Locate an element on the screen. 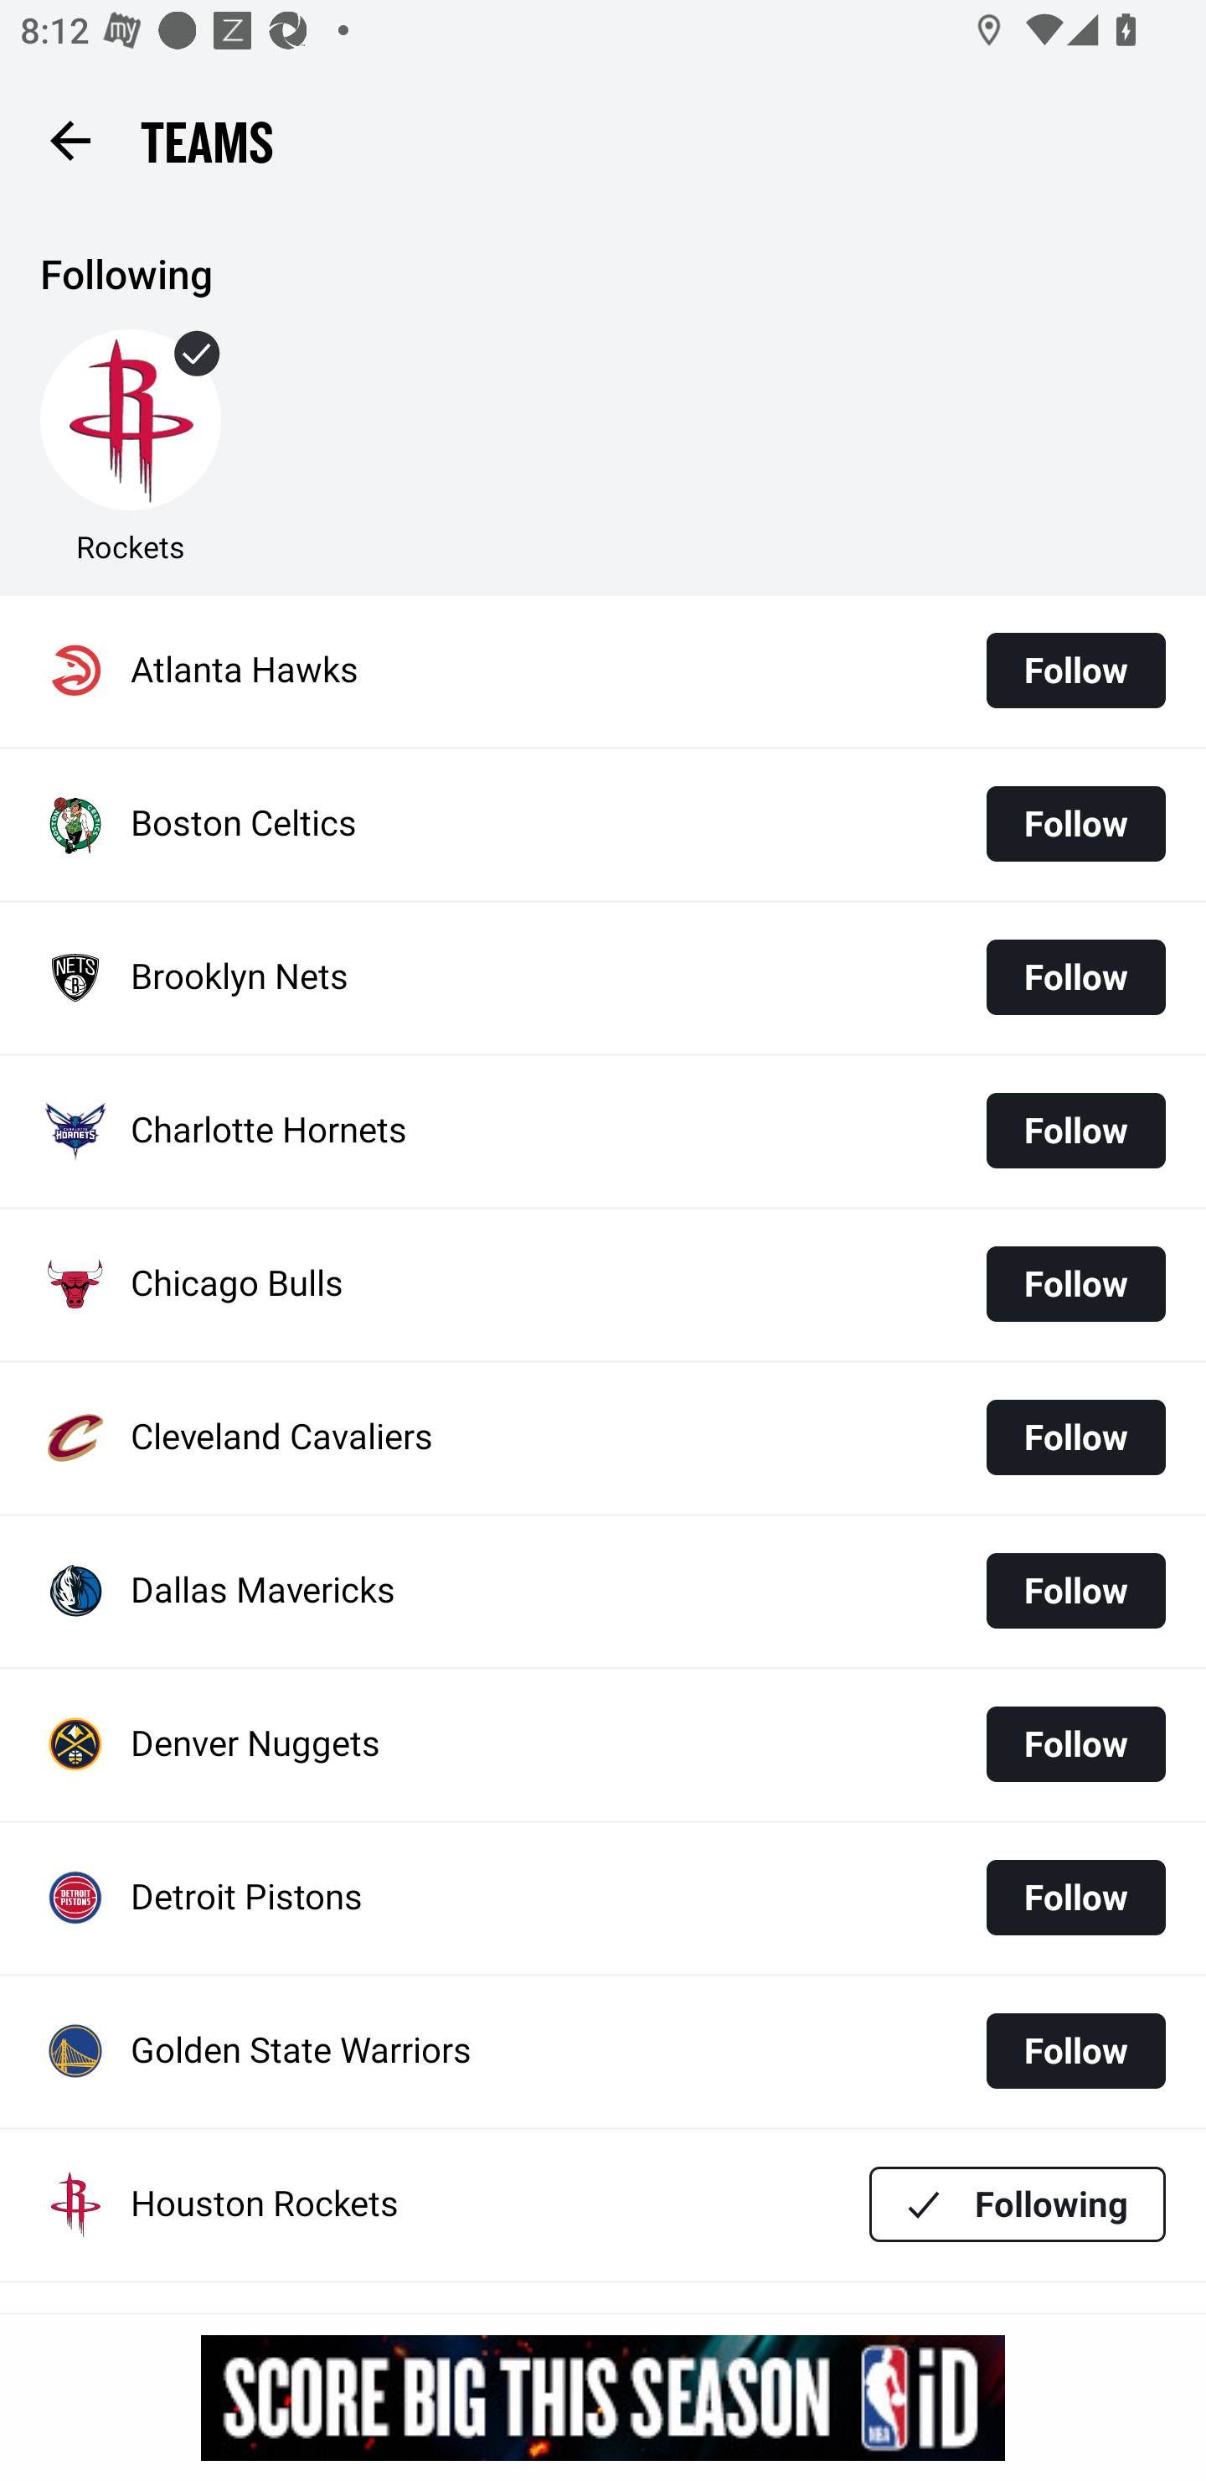  g5nqqygr7owph is located at coordinates (603, 2397).